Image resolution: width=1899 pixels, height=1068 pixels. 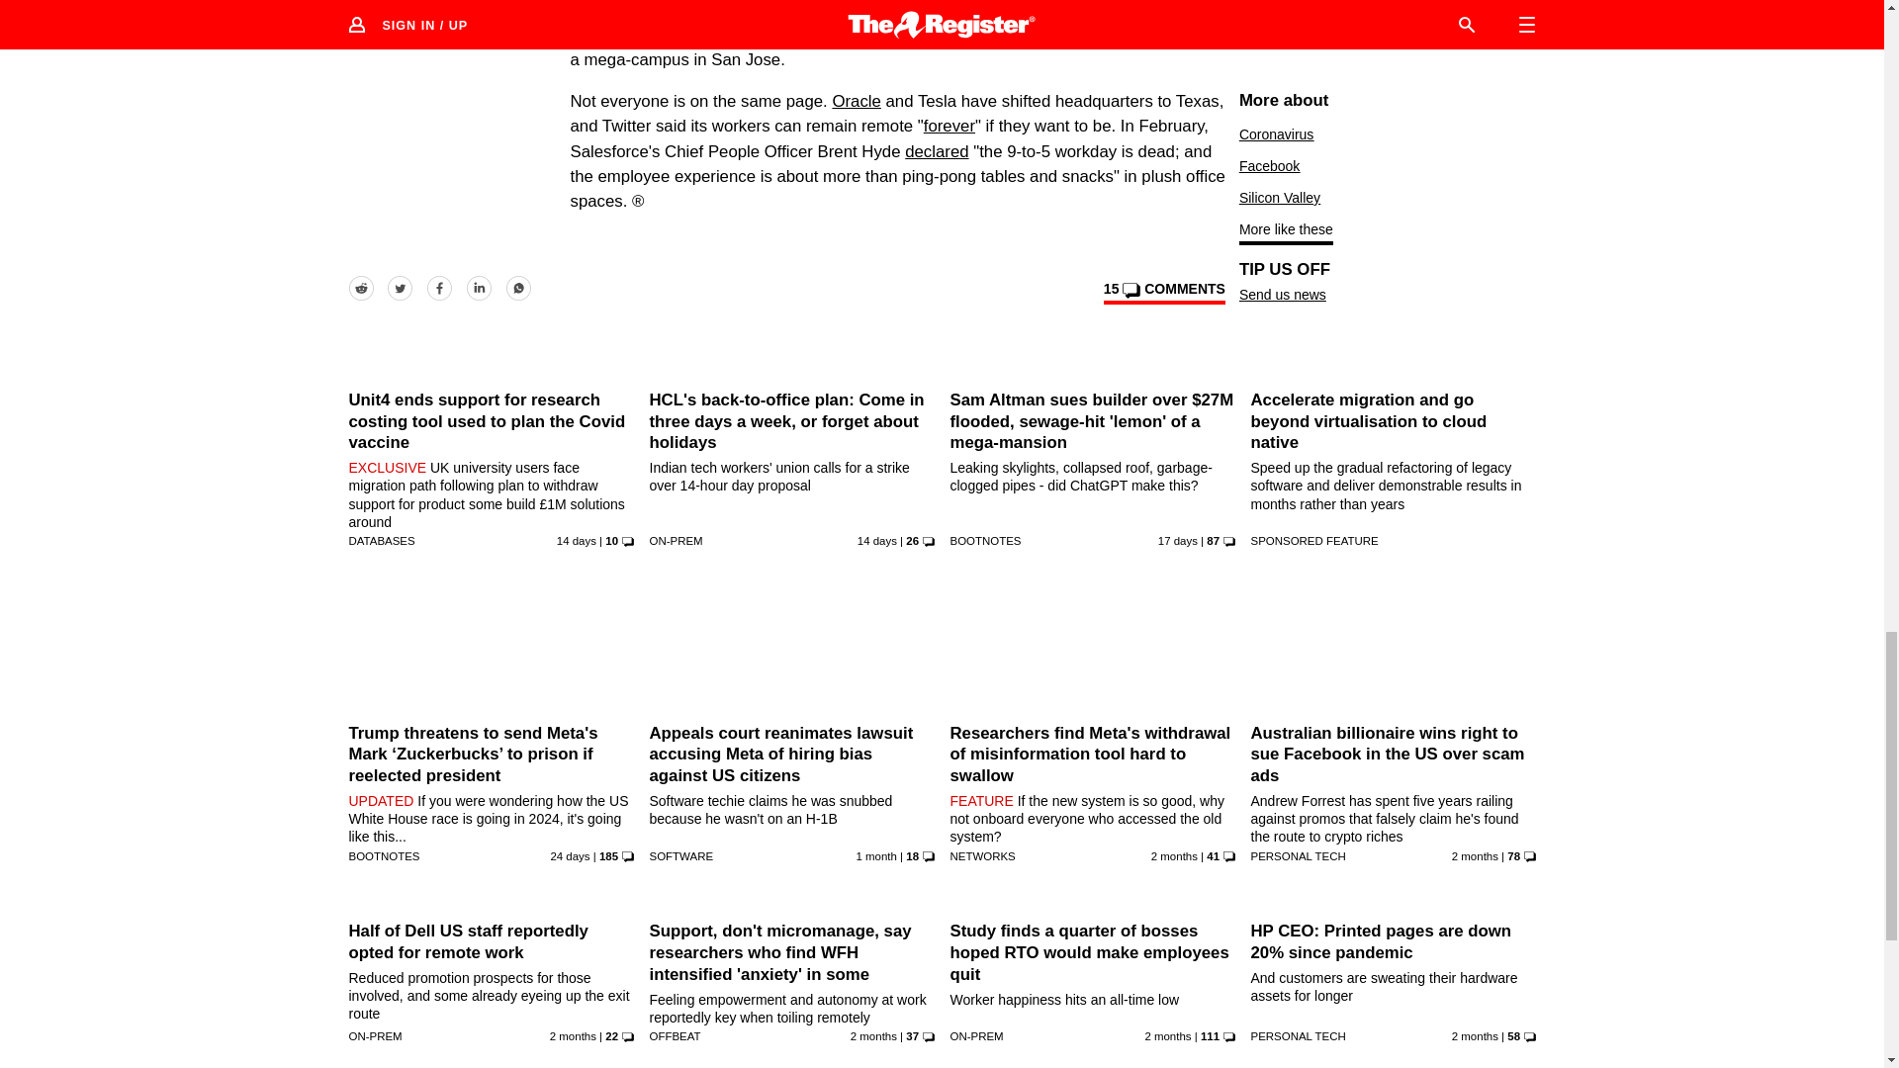 I want to click on 18 Jun 2024 14:2, so click(x=1174, y=855).